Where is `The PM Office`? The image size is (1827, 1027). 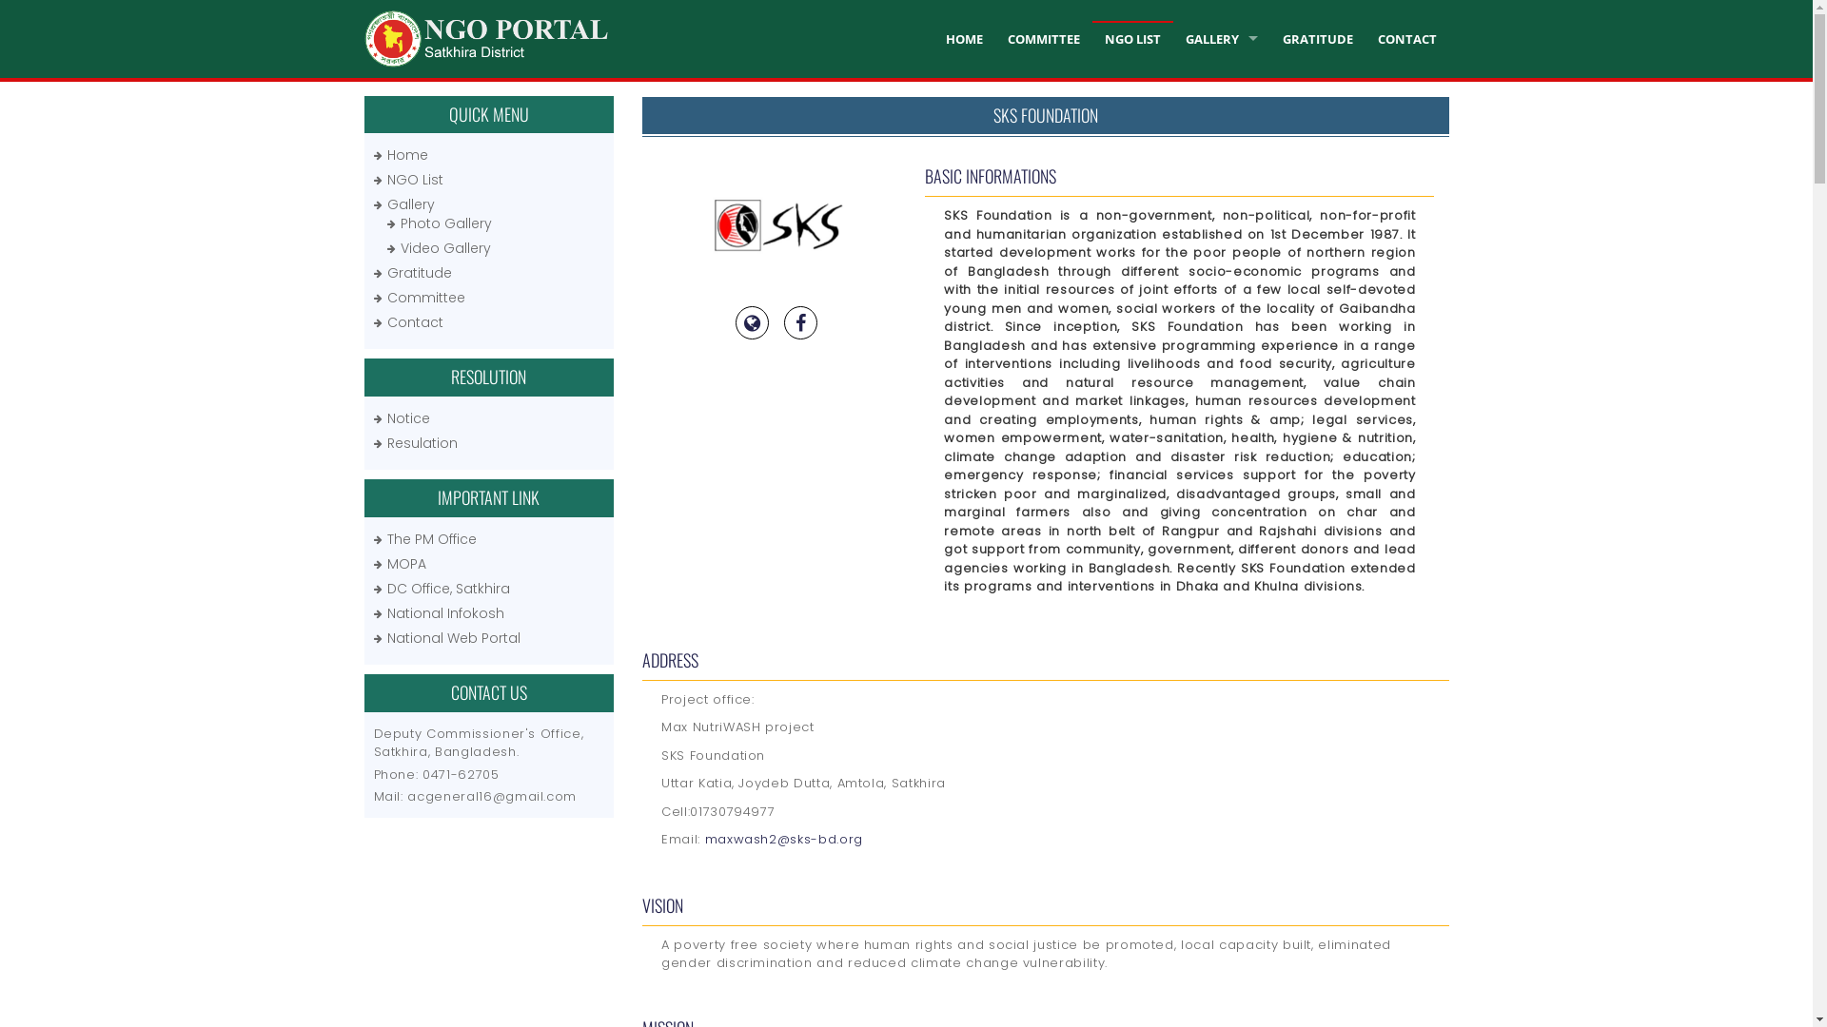
The PM Office is located at coordinates (431, 539).